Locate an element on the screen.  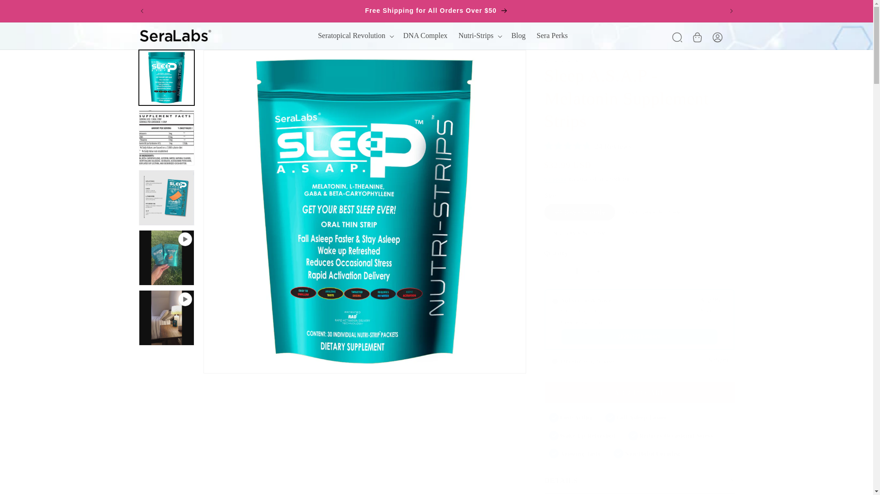
Skip to product information is located at coordinates (230, 60).